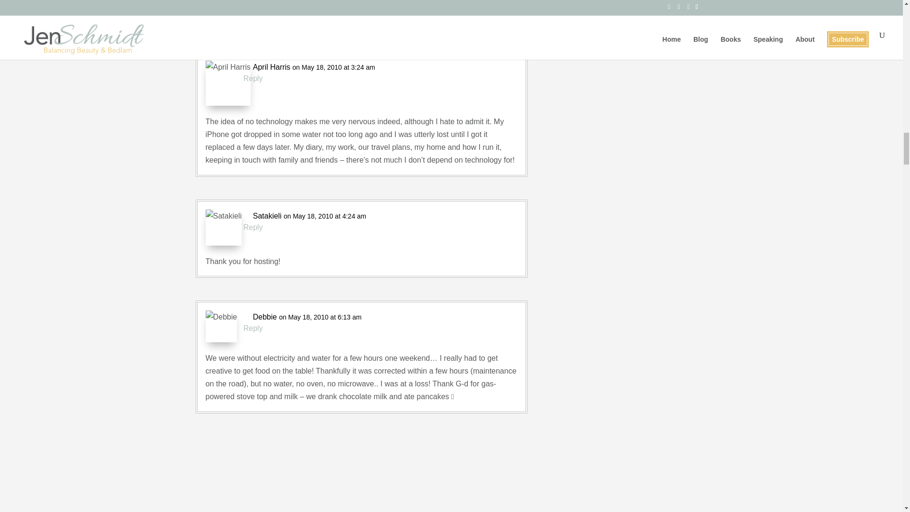 Image resolution: width=910 pixels, height=512 pixels. I want to click on Satakieli, so click(267, 215).